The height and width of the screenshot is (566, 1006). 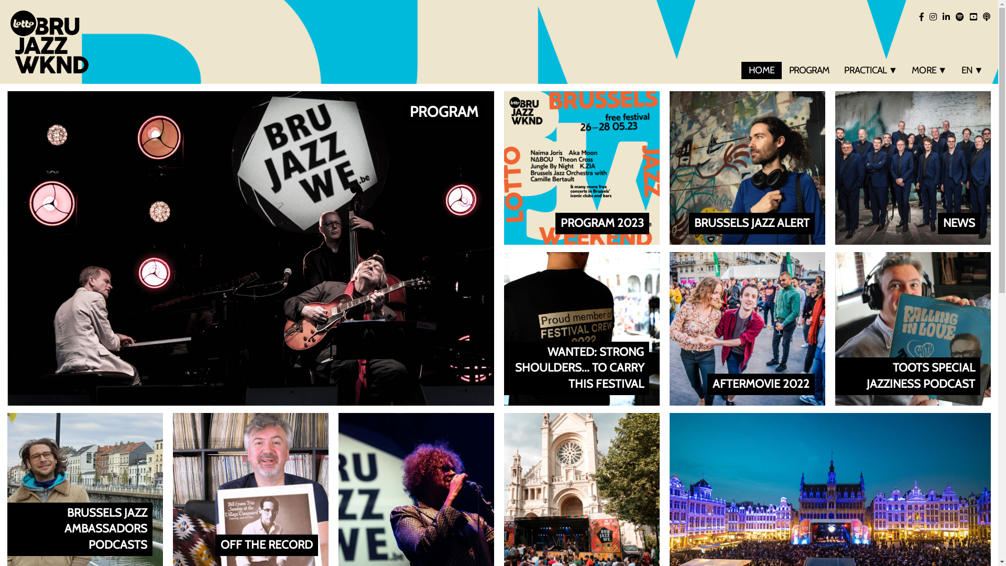 I want to click on HOME, so click(x=761, y=70).